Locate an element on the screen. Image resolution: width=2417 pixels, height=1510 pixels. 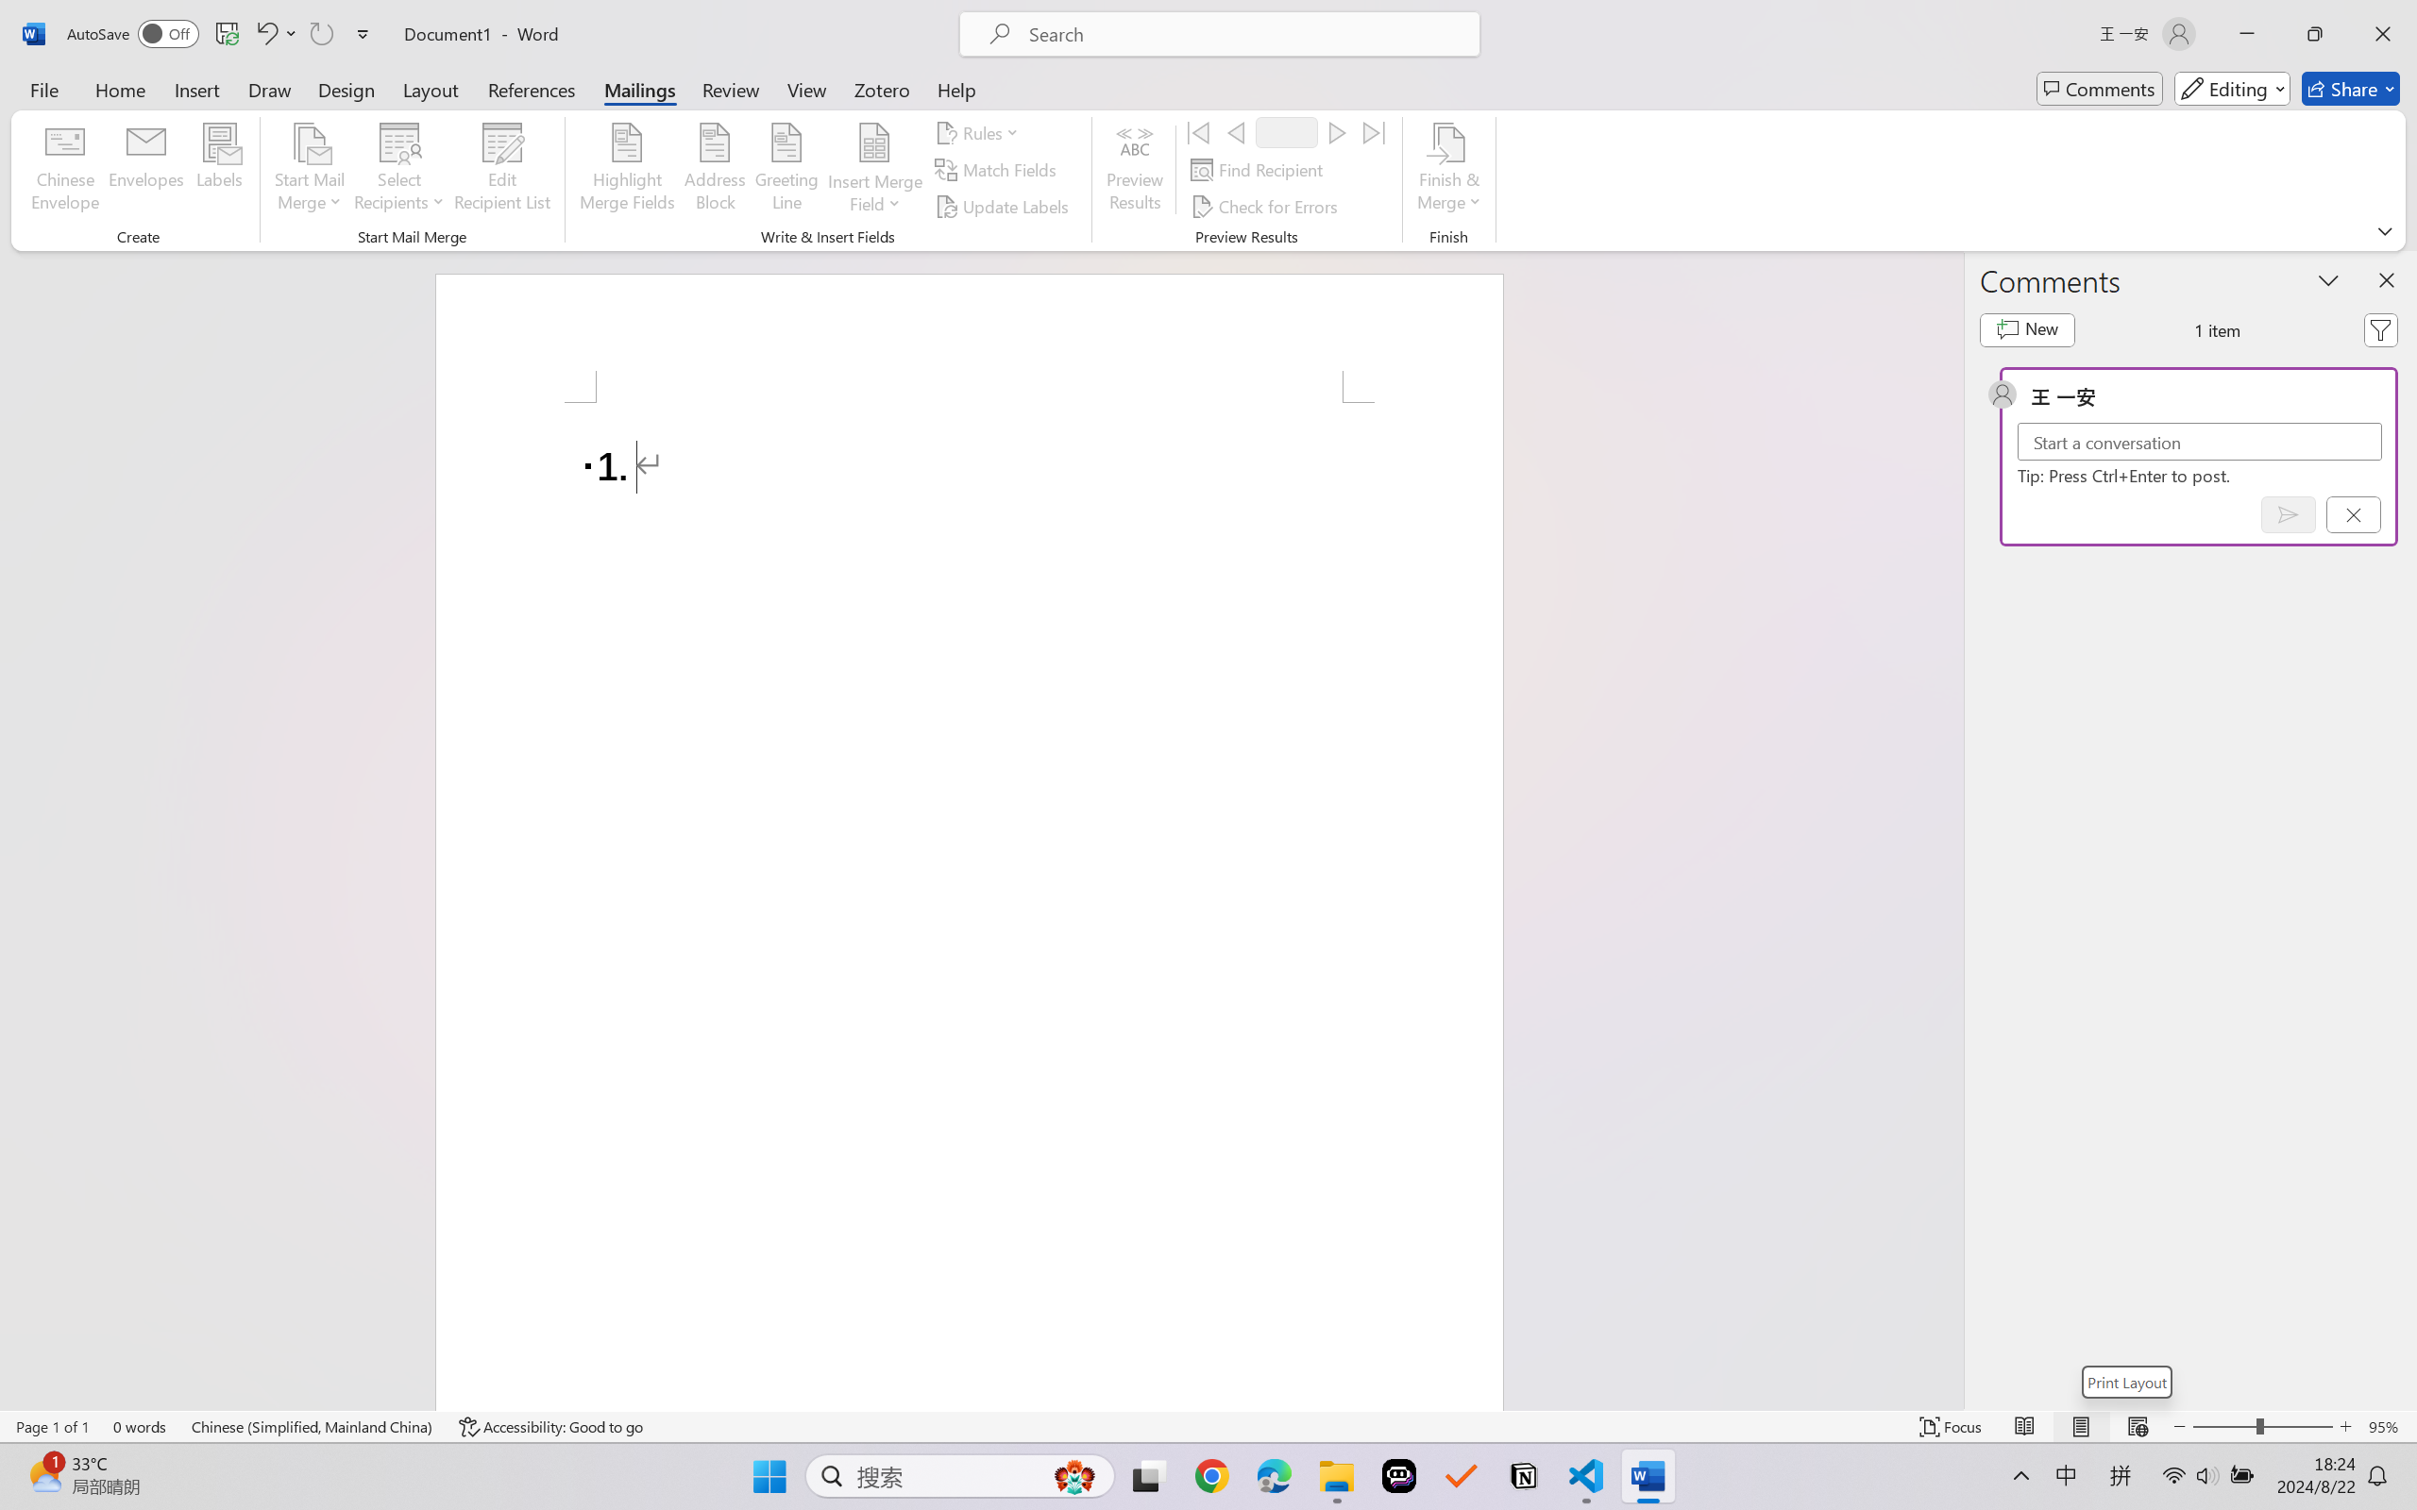
Start a conversation is located at coordinates (2199, 442).